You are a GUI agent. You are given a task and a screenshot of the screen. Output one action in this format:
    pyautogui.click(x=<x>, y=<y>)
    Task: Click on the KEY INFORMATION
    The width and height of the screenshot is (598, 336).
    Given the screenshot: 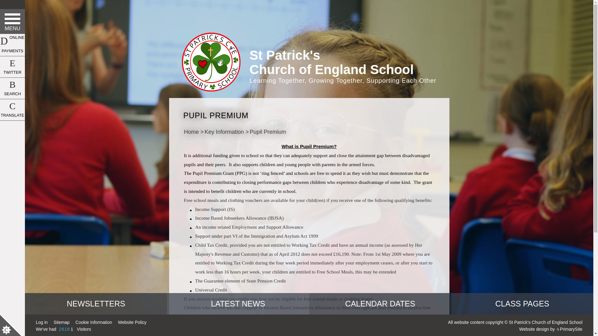 What is the action you would take?
    pyautogui.click(x=12, y=53)
    